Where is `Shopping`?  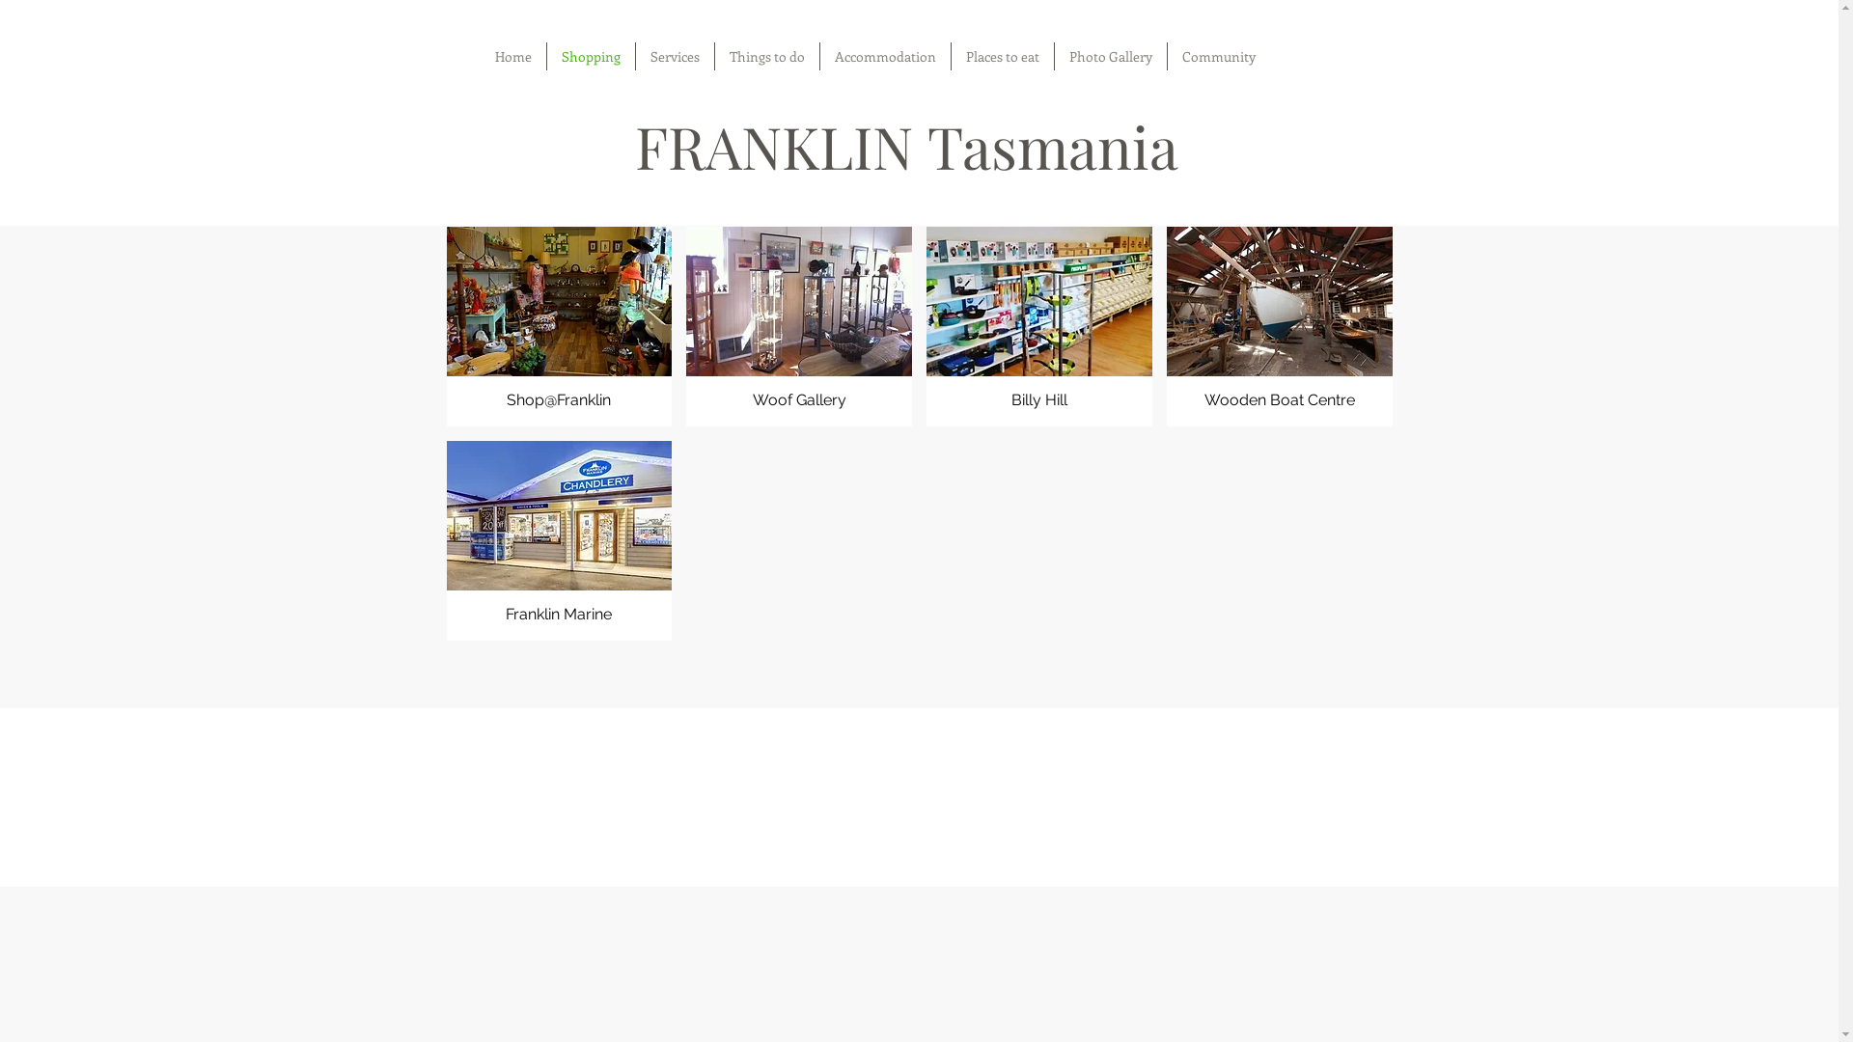 Shopping is located at coordinates (591, 56).